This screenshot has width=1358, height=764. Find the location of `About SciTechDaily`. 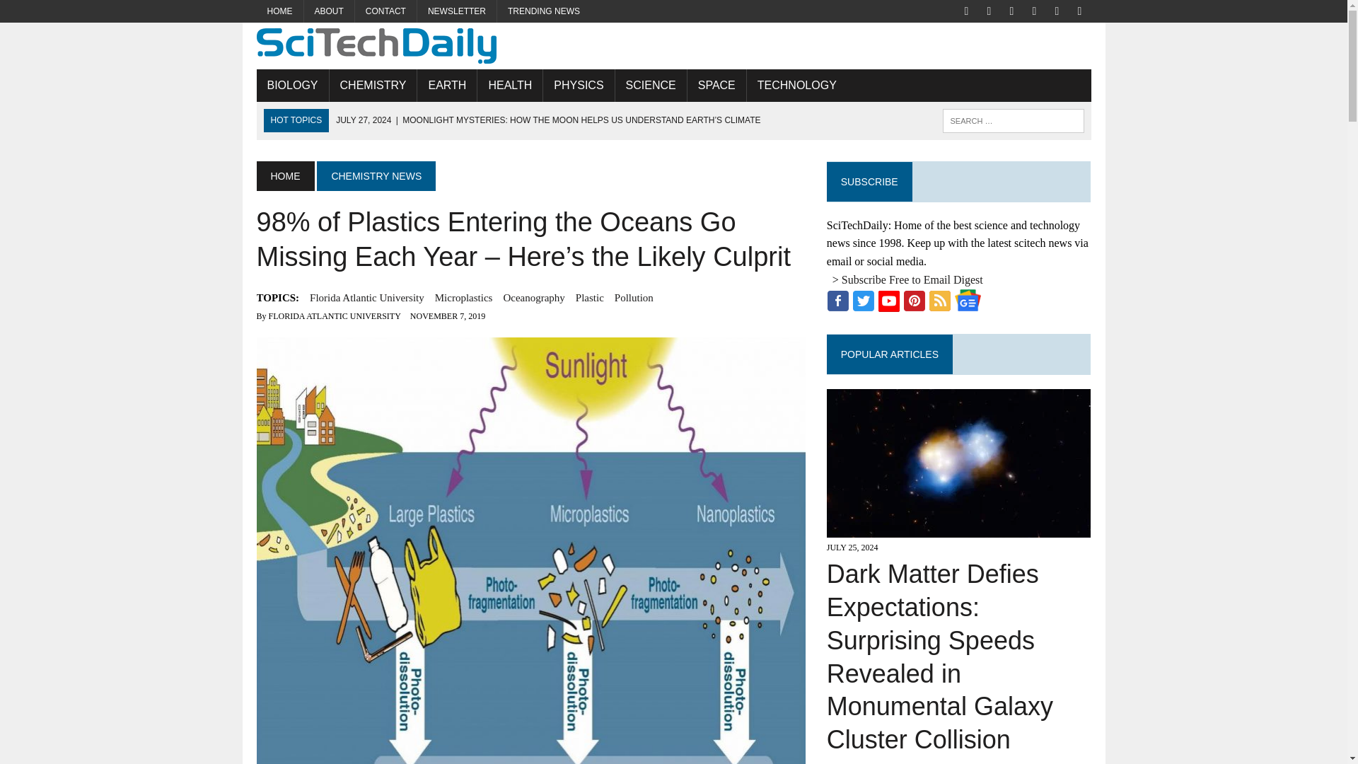

About SciTechDaily is located at coordinates (330, 11).